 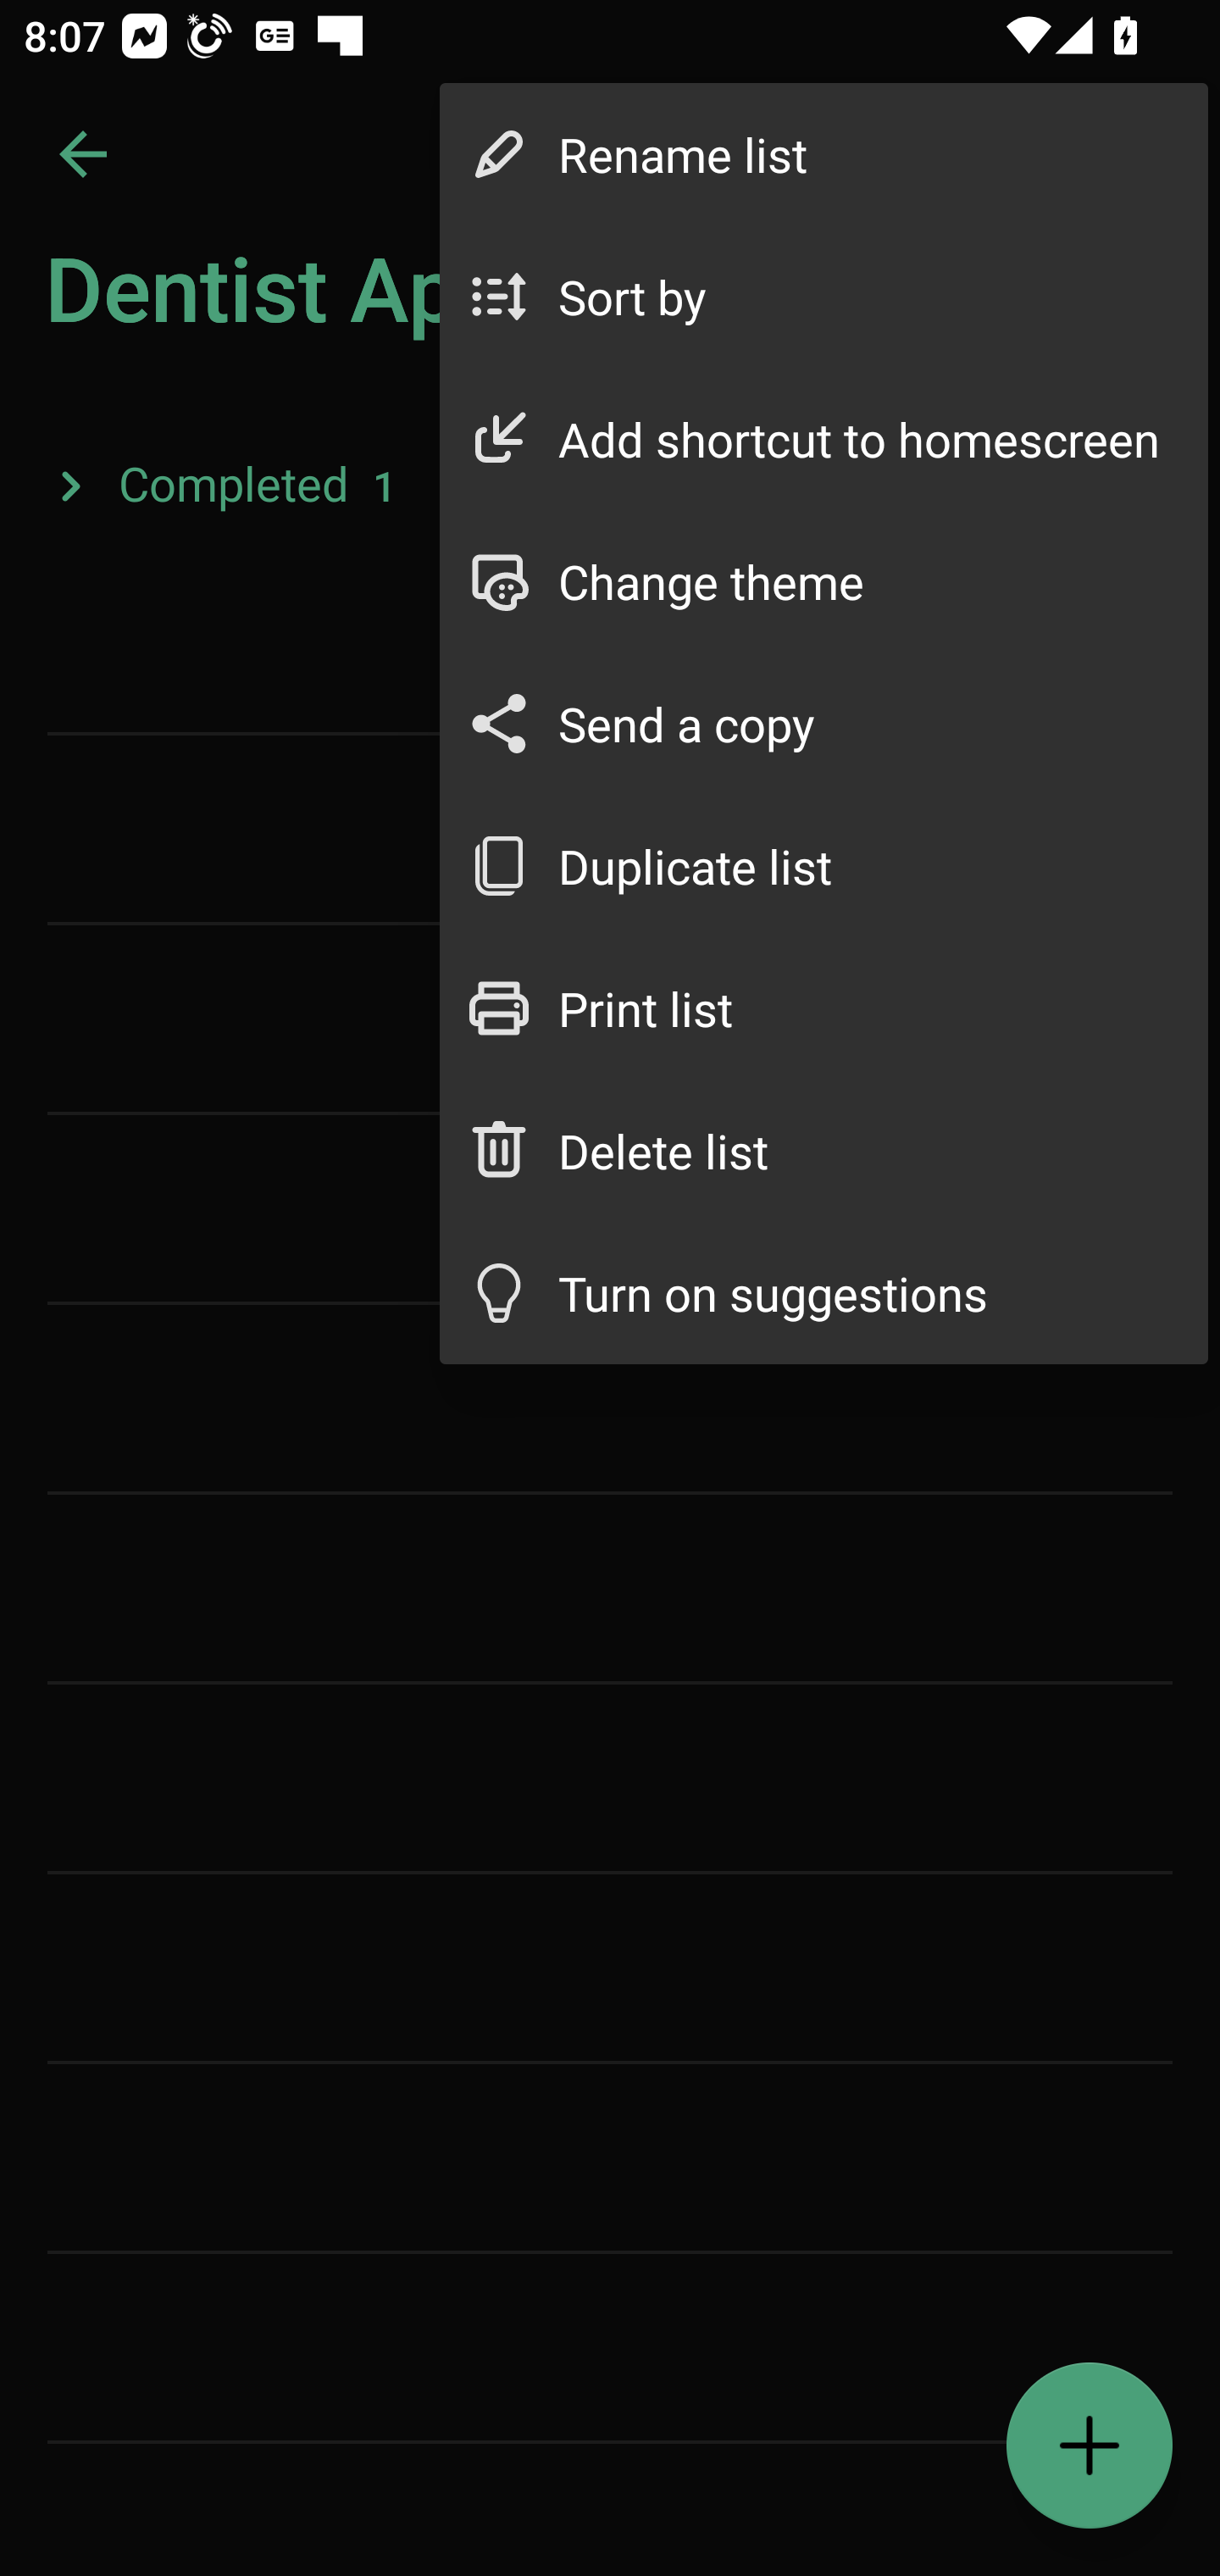 I want to click on Print list7 in 9 Print list, so click(x=823, y=1008).